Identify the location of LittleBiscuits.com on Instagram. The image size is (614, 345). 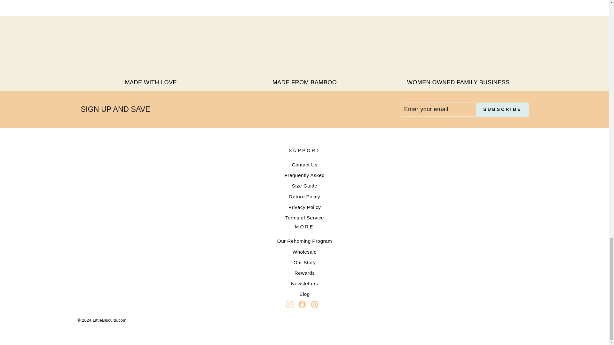
(290, 304).